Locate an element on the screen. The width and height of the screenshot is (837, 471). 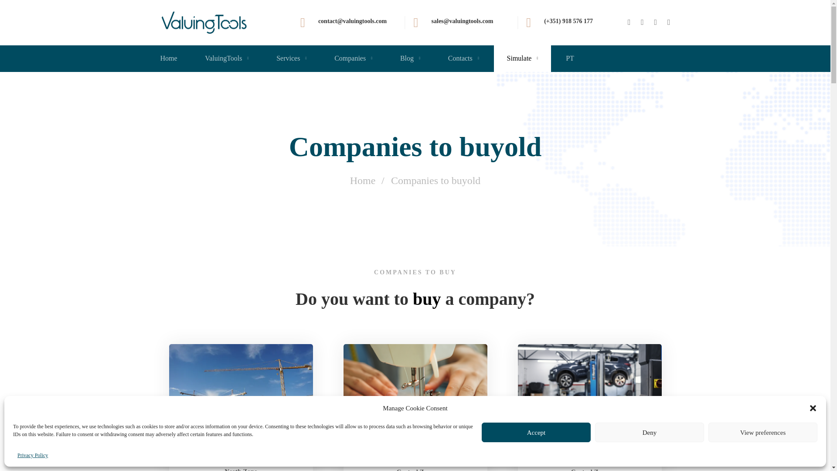
Privacy Policy is located at coordinates (32, 455).